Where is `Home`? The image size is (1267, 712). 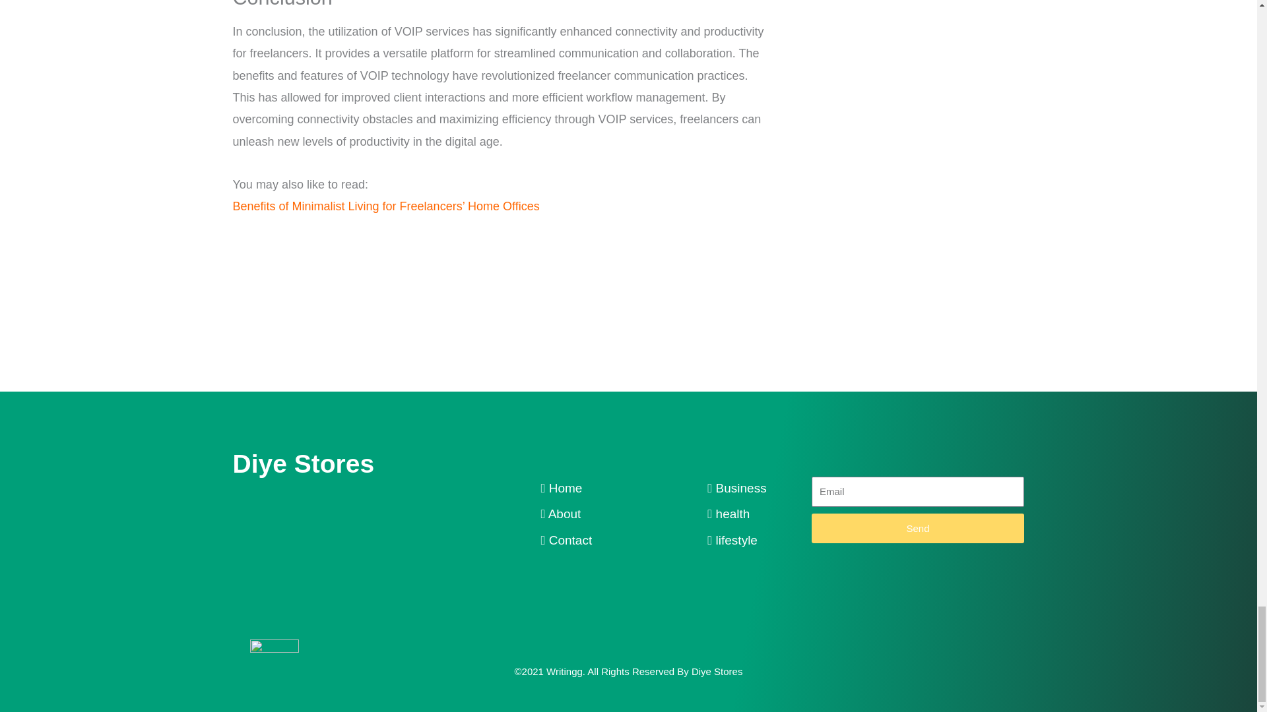
Home is located at coordinates (561, 488).